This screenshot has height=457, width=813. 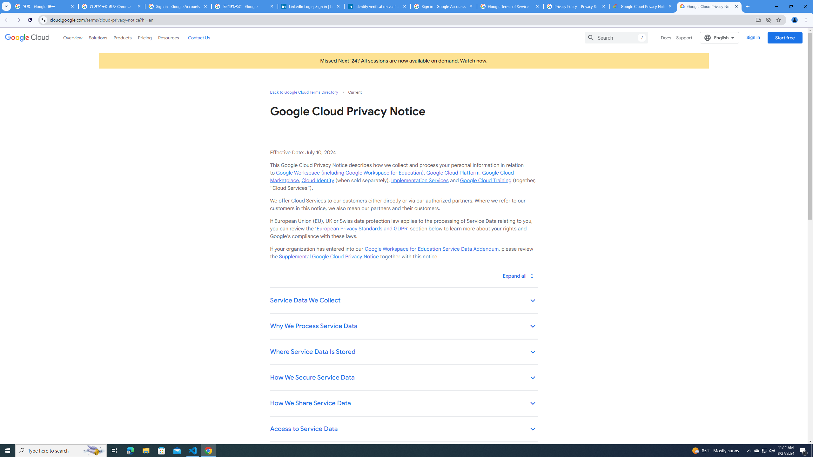 I want to click on Google Cloud, so click(x=27, y=38).